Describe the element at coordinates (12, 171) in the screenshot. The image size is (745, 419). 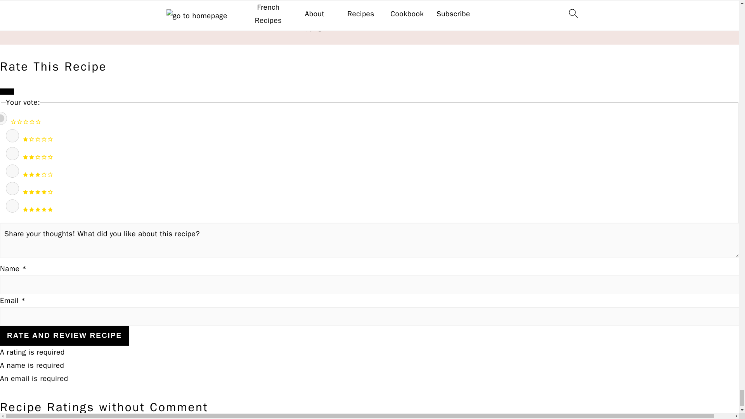
I see `3` at that location.